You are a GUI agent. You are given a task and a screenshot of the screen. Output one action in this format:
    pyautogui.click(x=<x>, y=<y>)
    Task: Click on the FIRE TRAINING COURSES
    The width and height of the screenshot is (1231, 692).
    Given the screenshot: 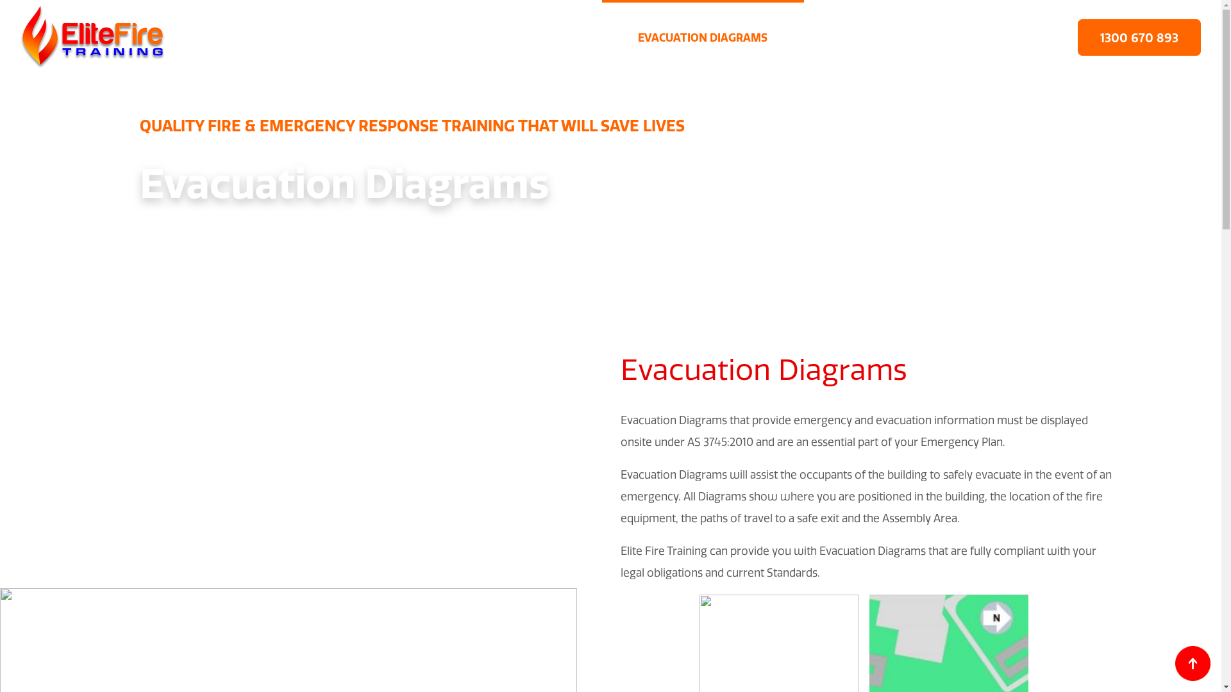 What is the action you would take?
    pyautogui.click(x=501, y=38)
    